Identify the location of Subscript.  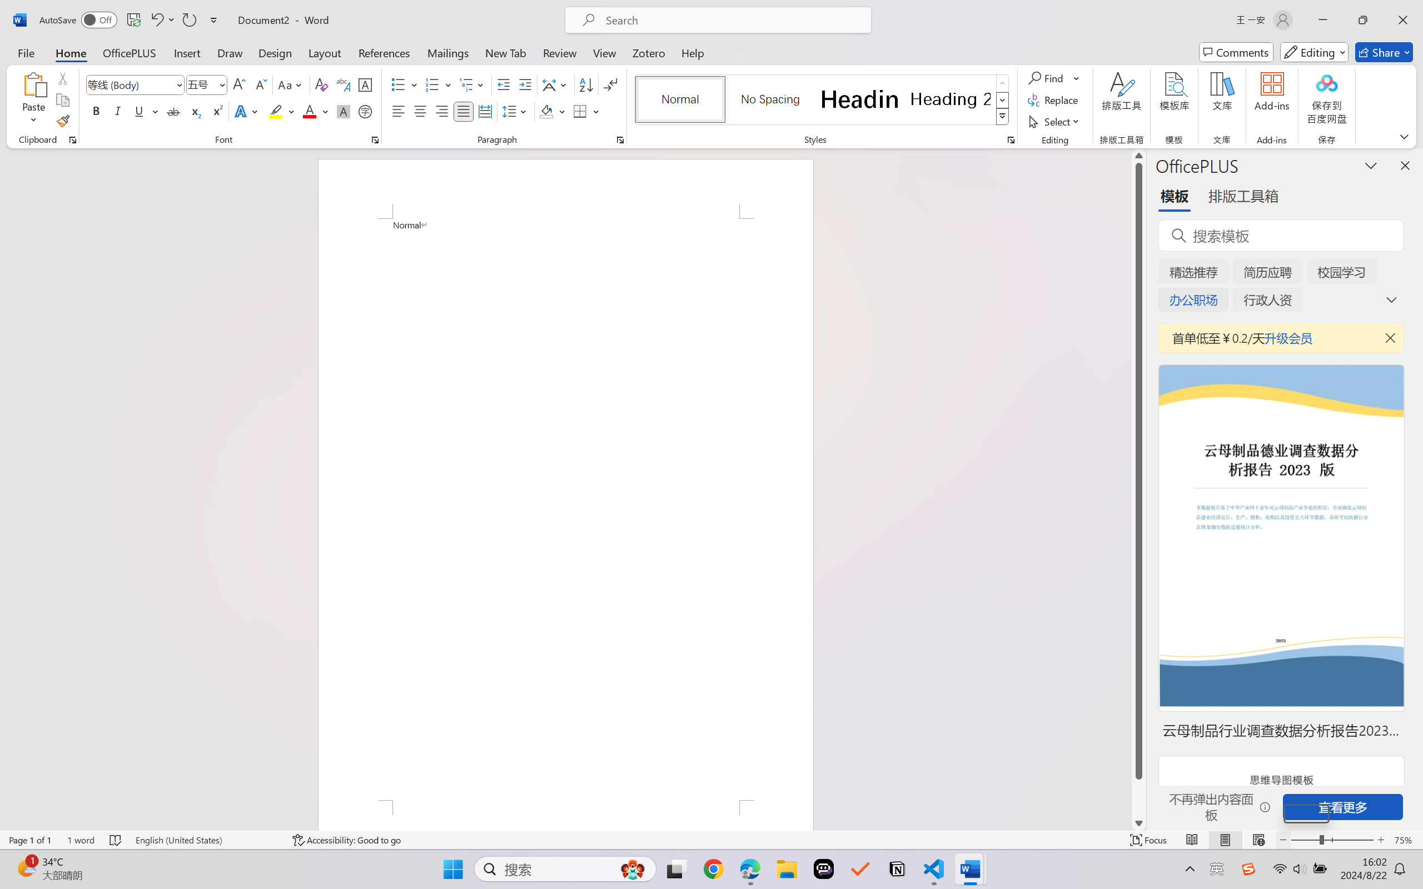
(195, 111).